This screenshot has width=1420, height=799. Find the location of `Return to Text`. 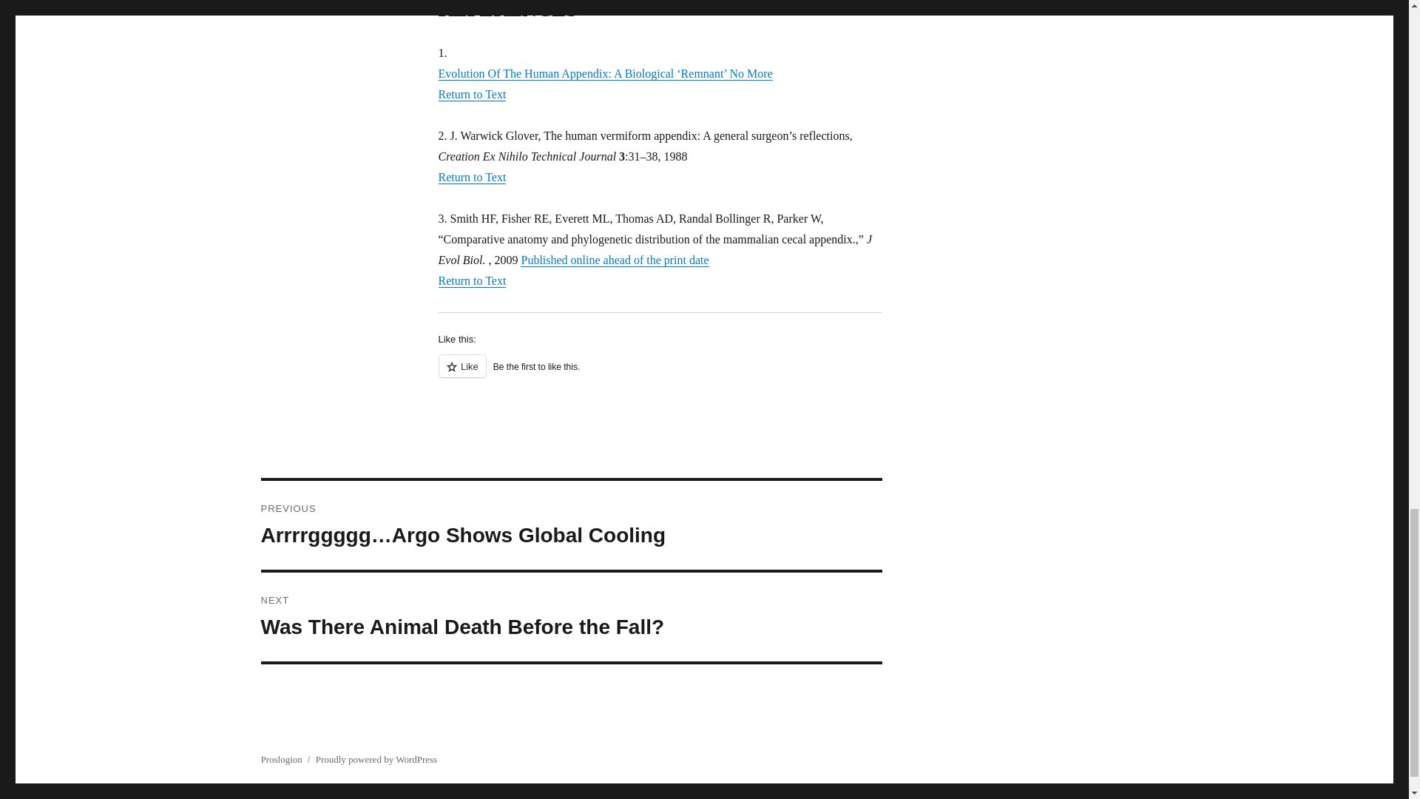

Return to Text is located at coordinates (471, 280).